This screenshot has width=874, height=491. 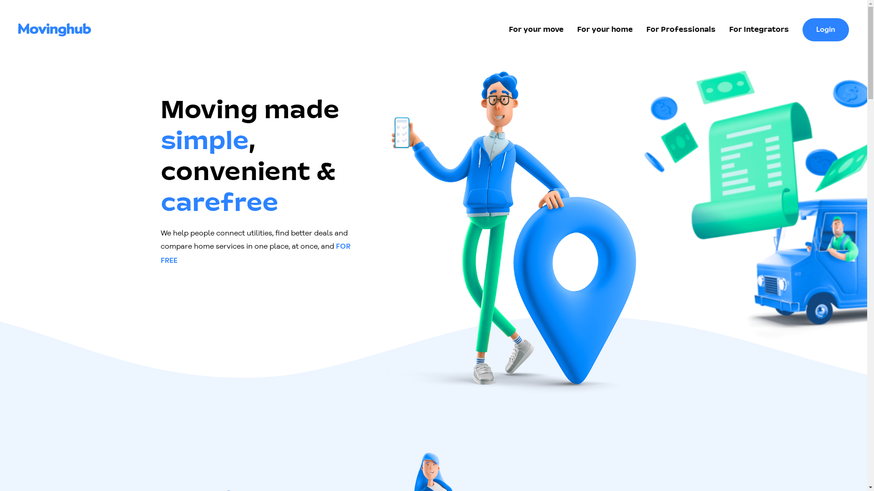 I want to click on For your move, so click(x=536, y=30).